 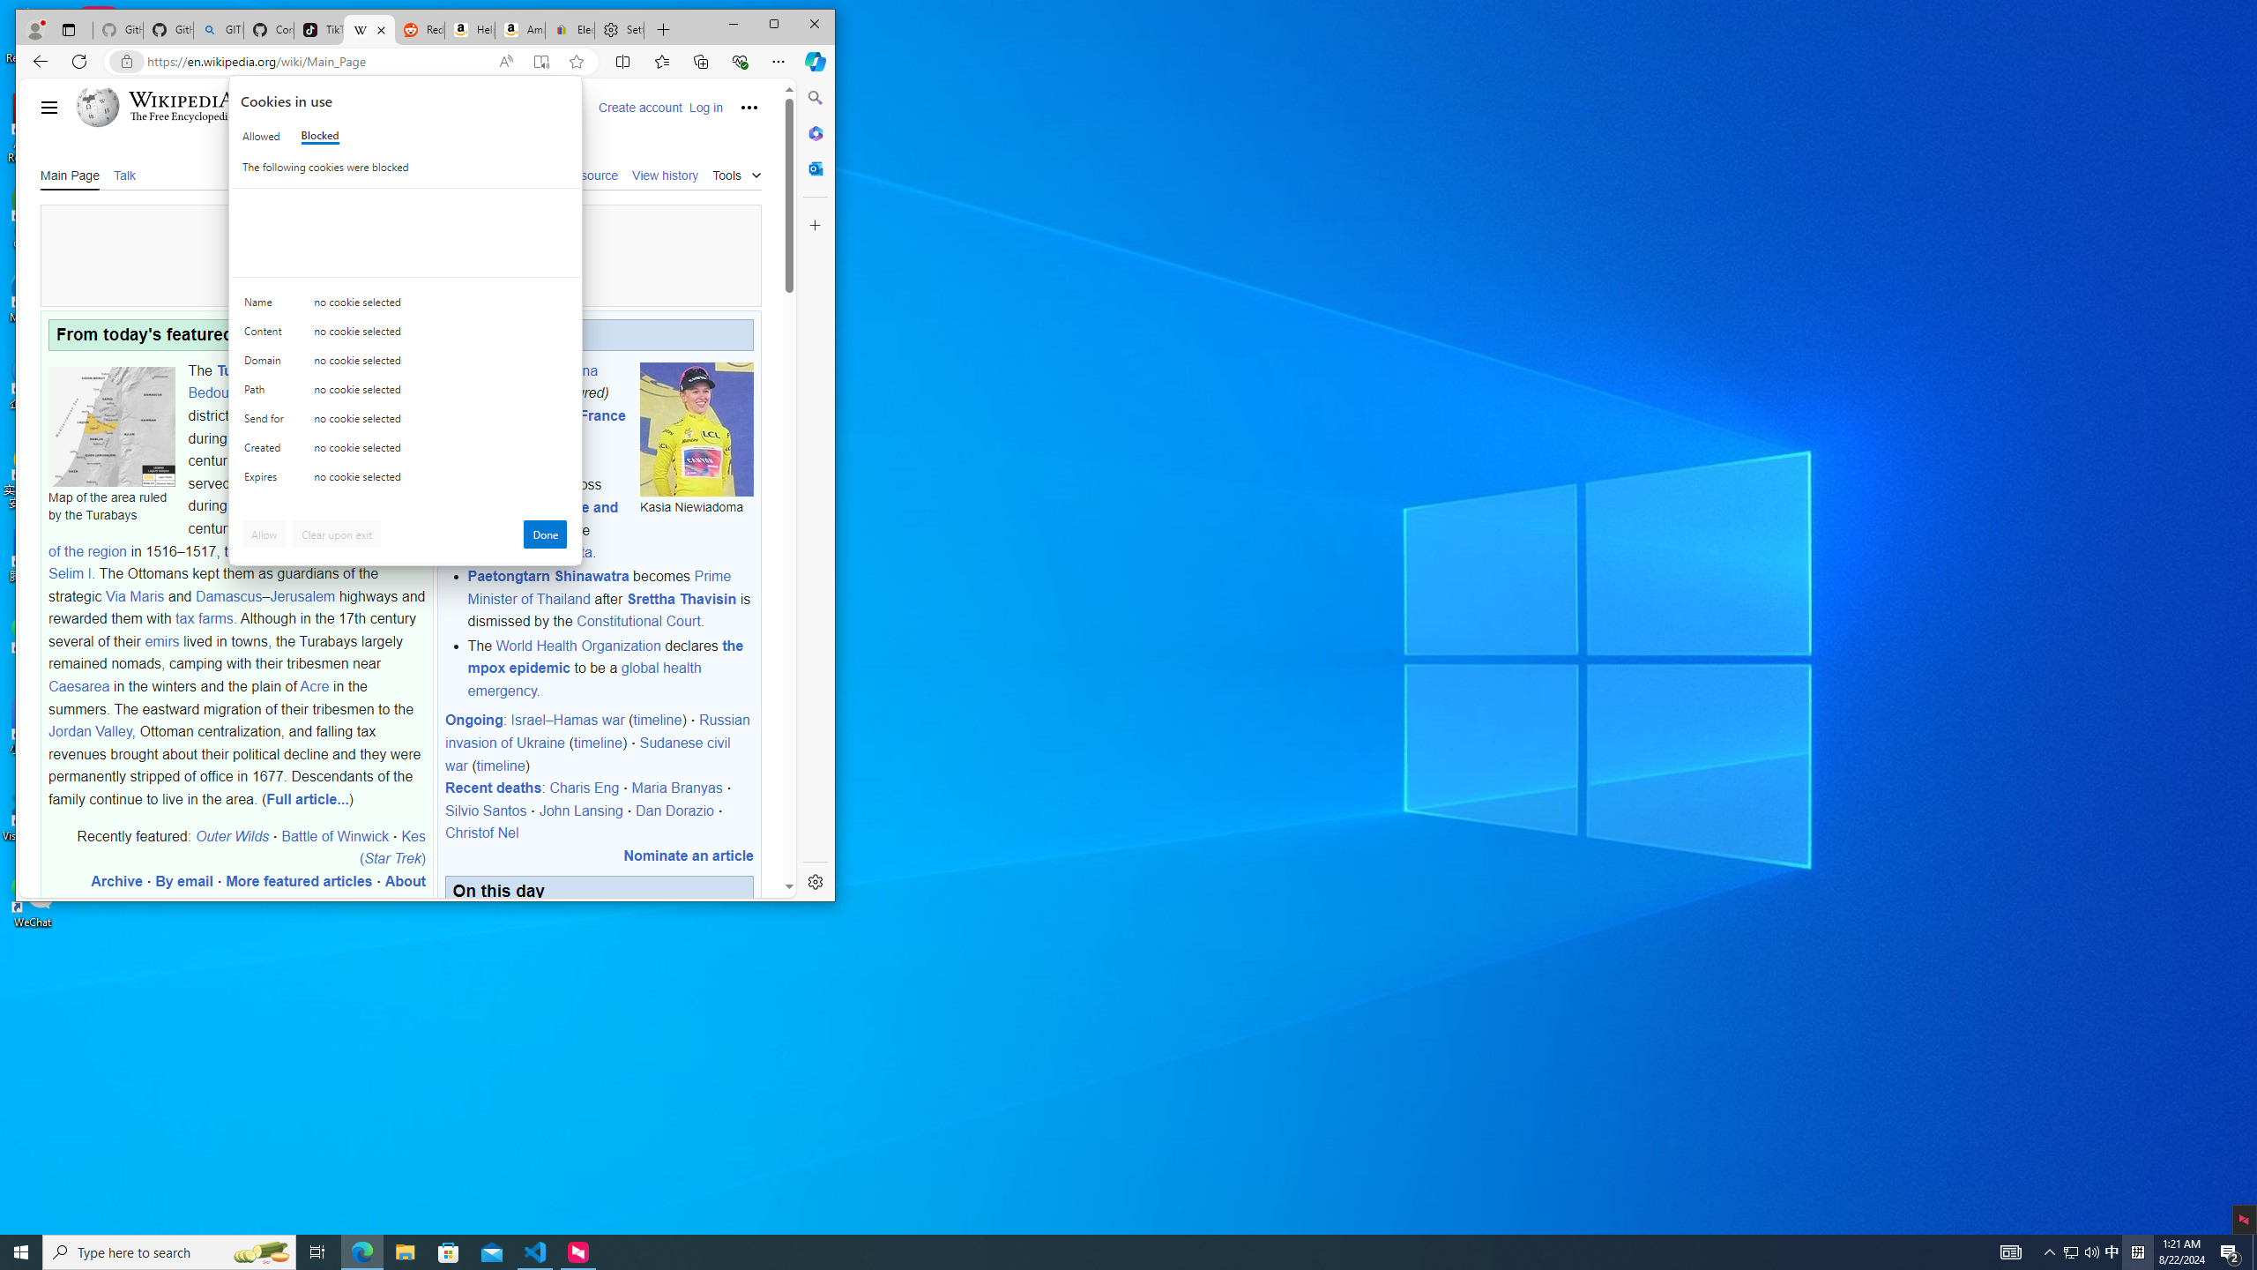 What do you see at coordinates (267, 335) in the screenshot?
I see `Search highlights icon opens search home window` at bounding box center [267, 335].